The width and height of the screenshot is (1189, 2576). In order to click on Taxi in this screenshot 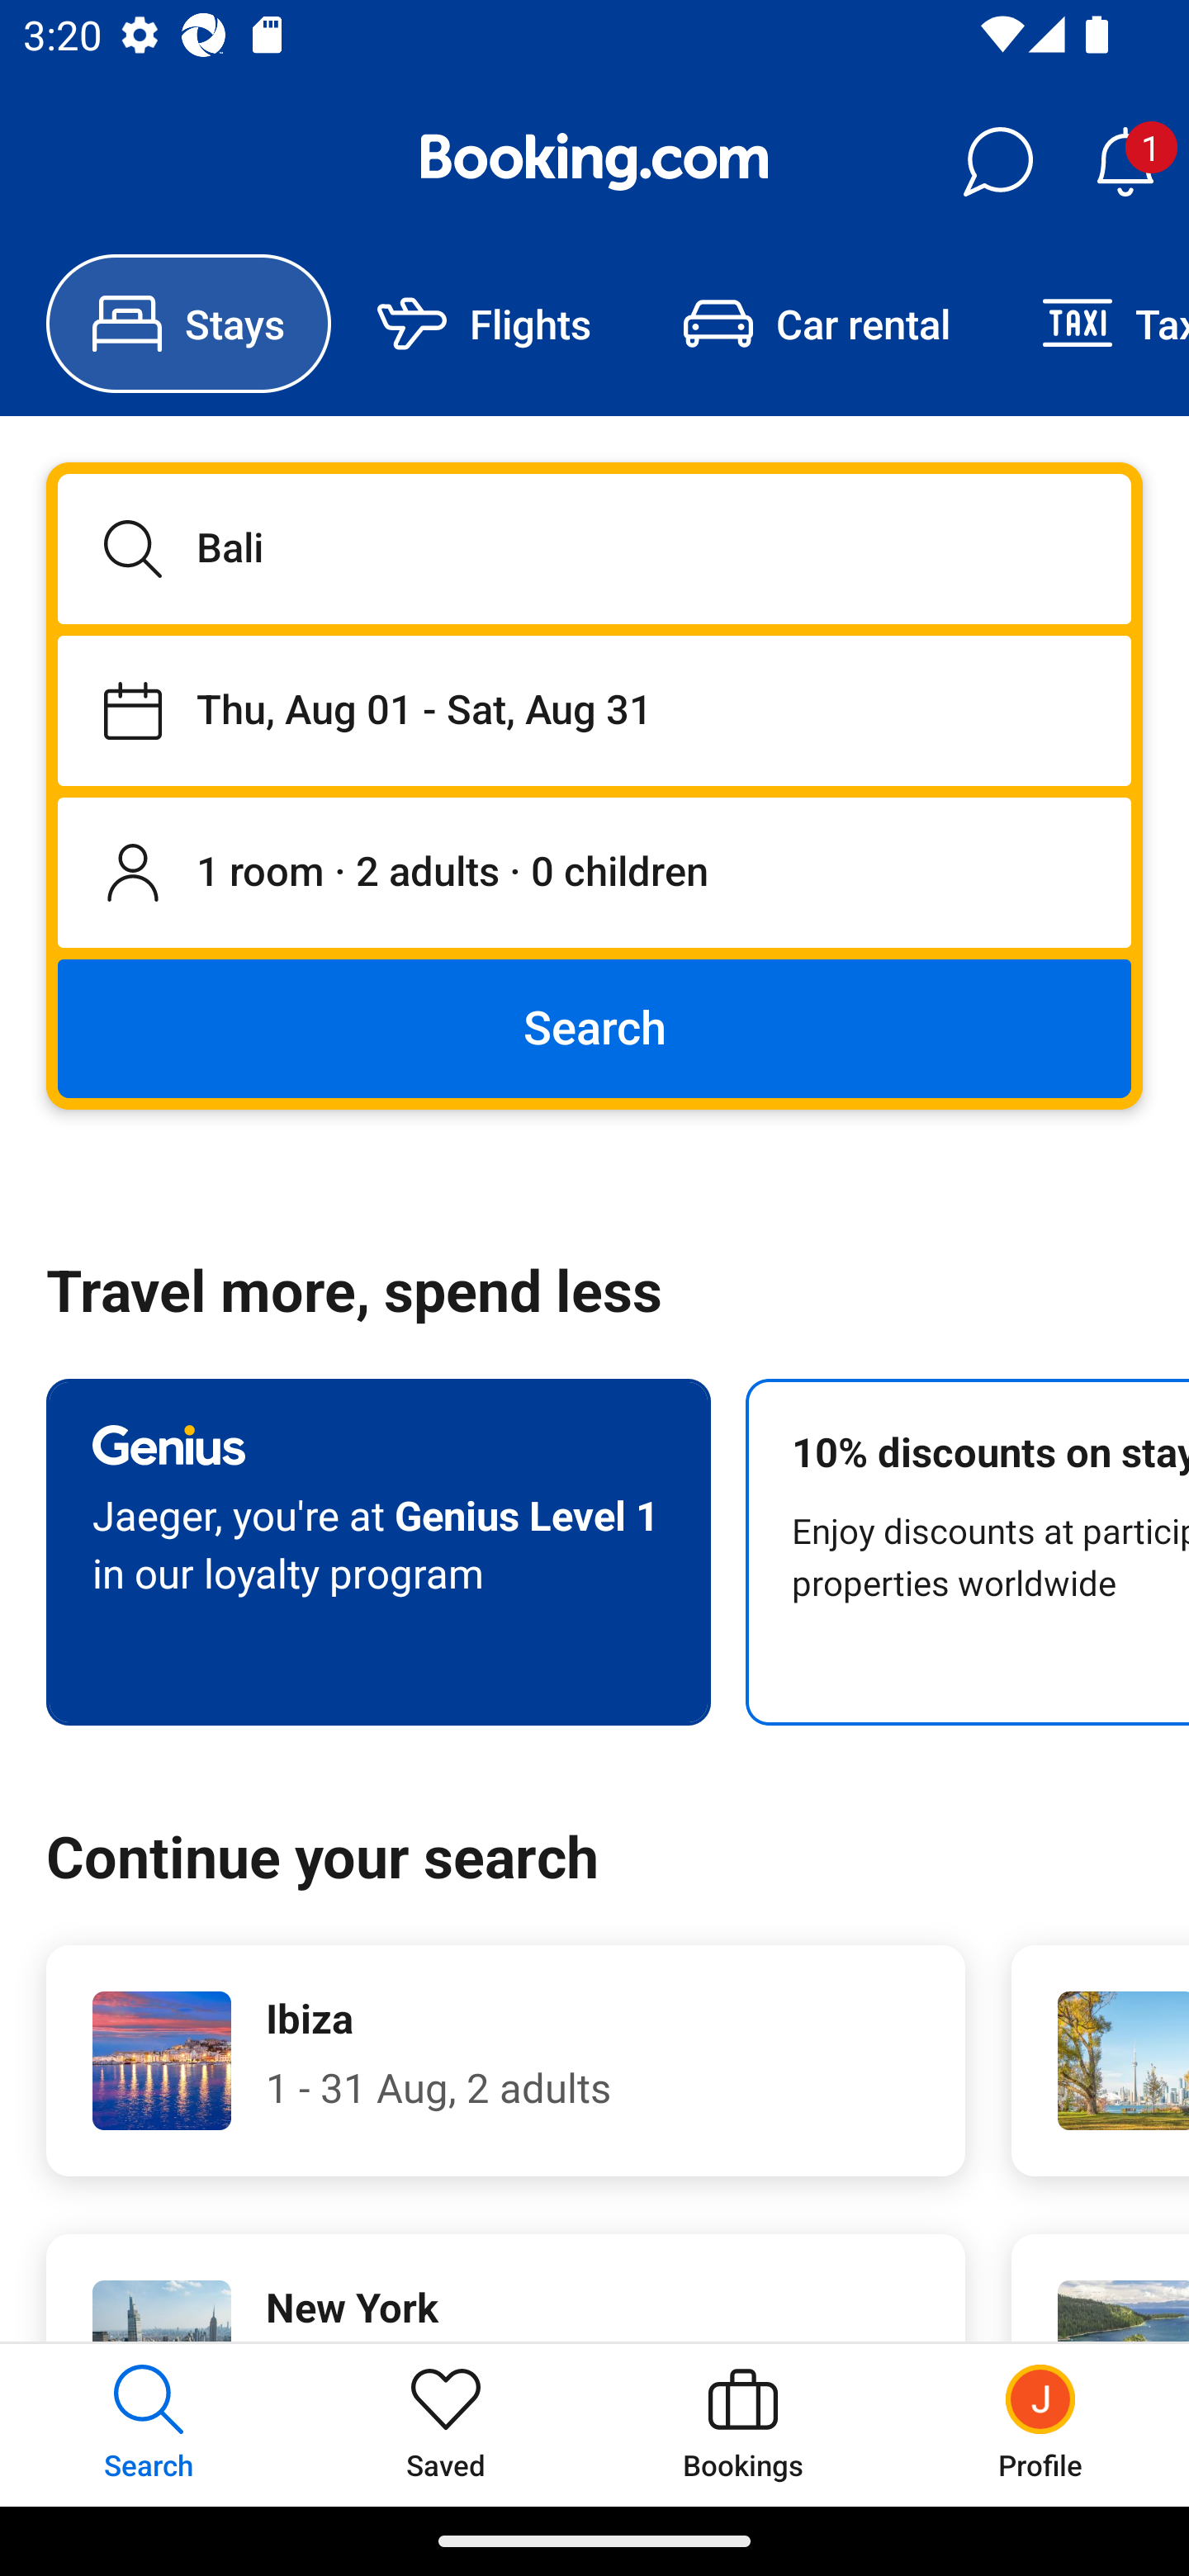, I will do `click(1092, 324)`.